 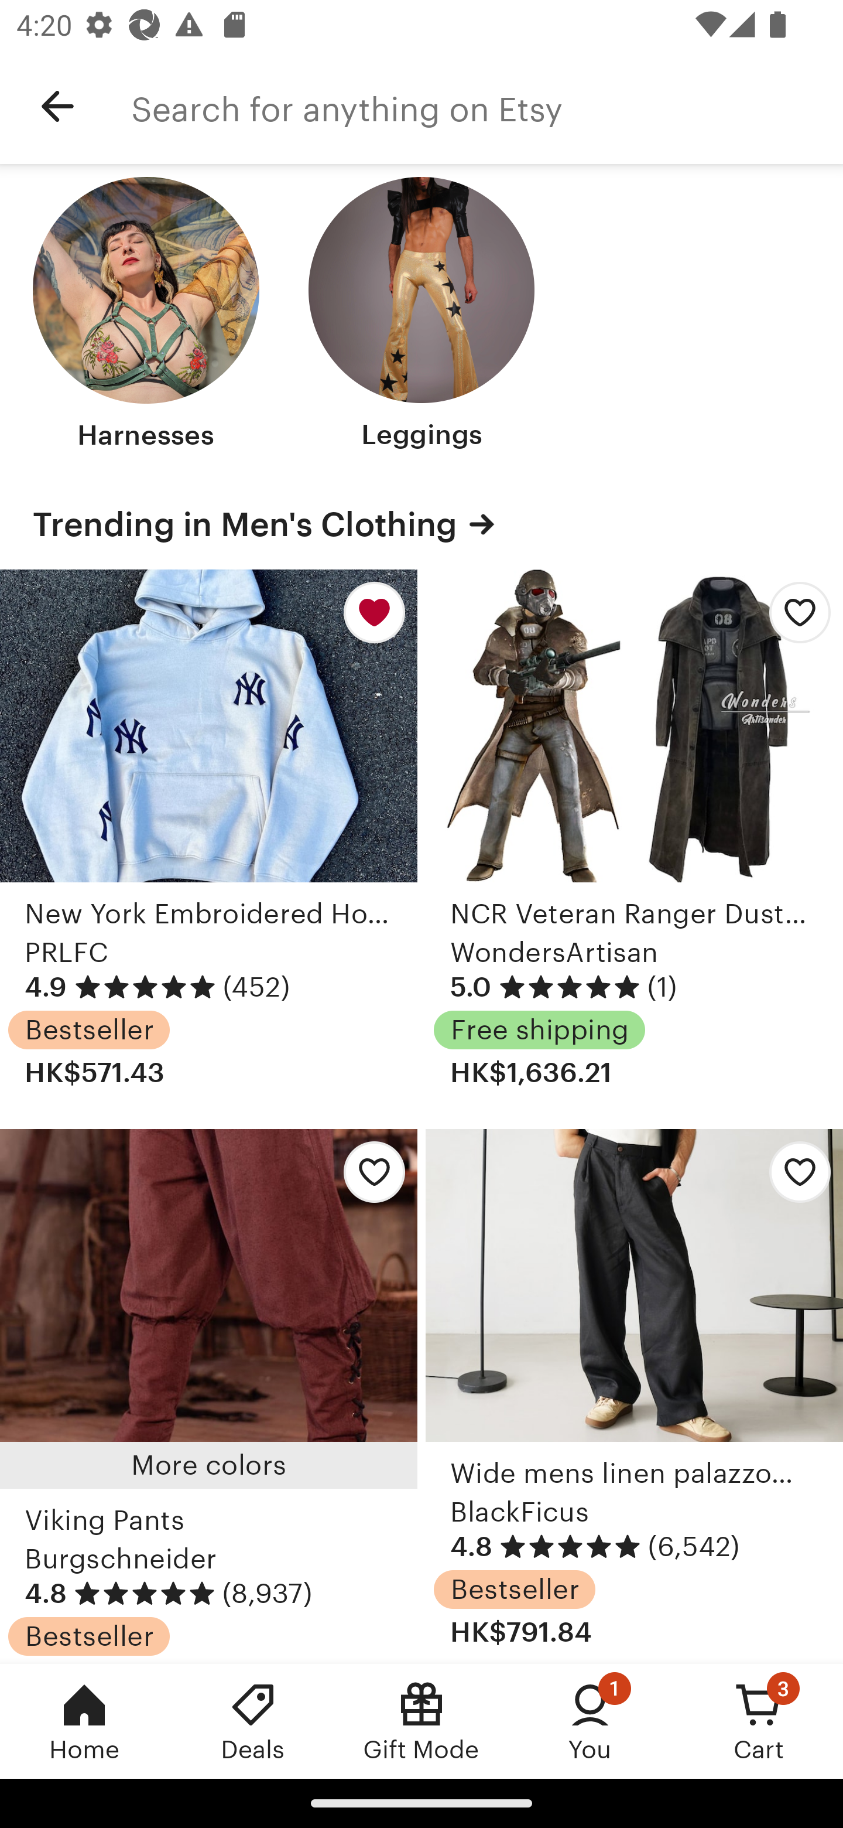 I want to click on Cart, 3 new notifications Cart, so click(x=759, y=1721).